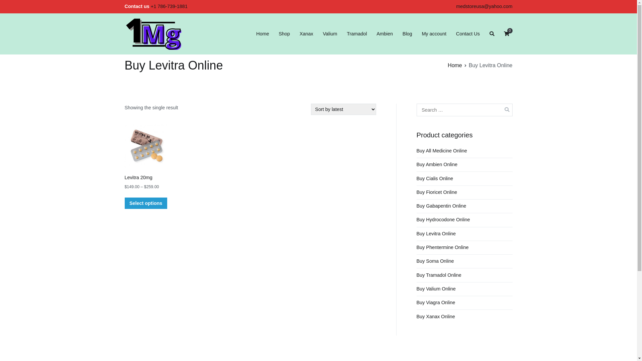 The height and width of the screenshot is (361, 642). Describe the element at coordinates (436, 289) in the screenshot. I see `Buy Valium Online` at that location.